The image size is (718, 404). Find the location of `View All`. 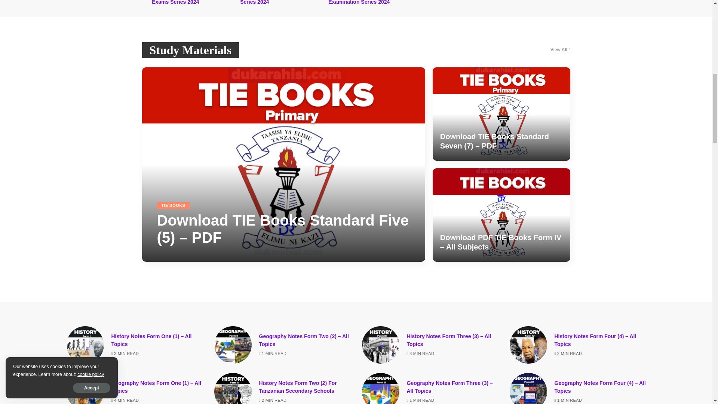

View All is located at coordinates (561, 49).